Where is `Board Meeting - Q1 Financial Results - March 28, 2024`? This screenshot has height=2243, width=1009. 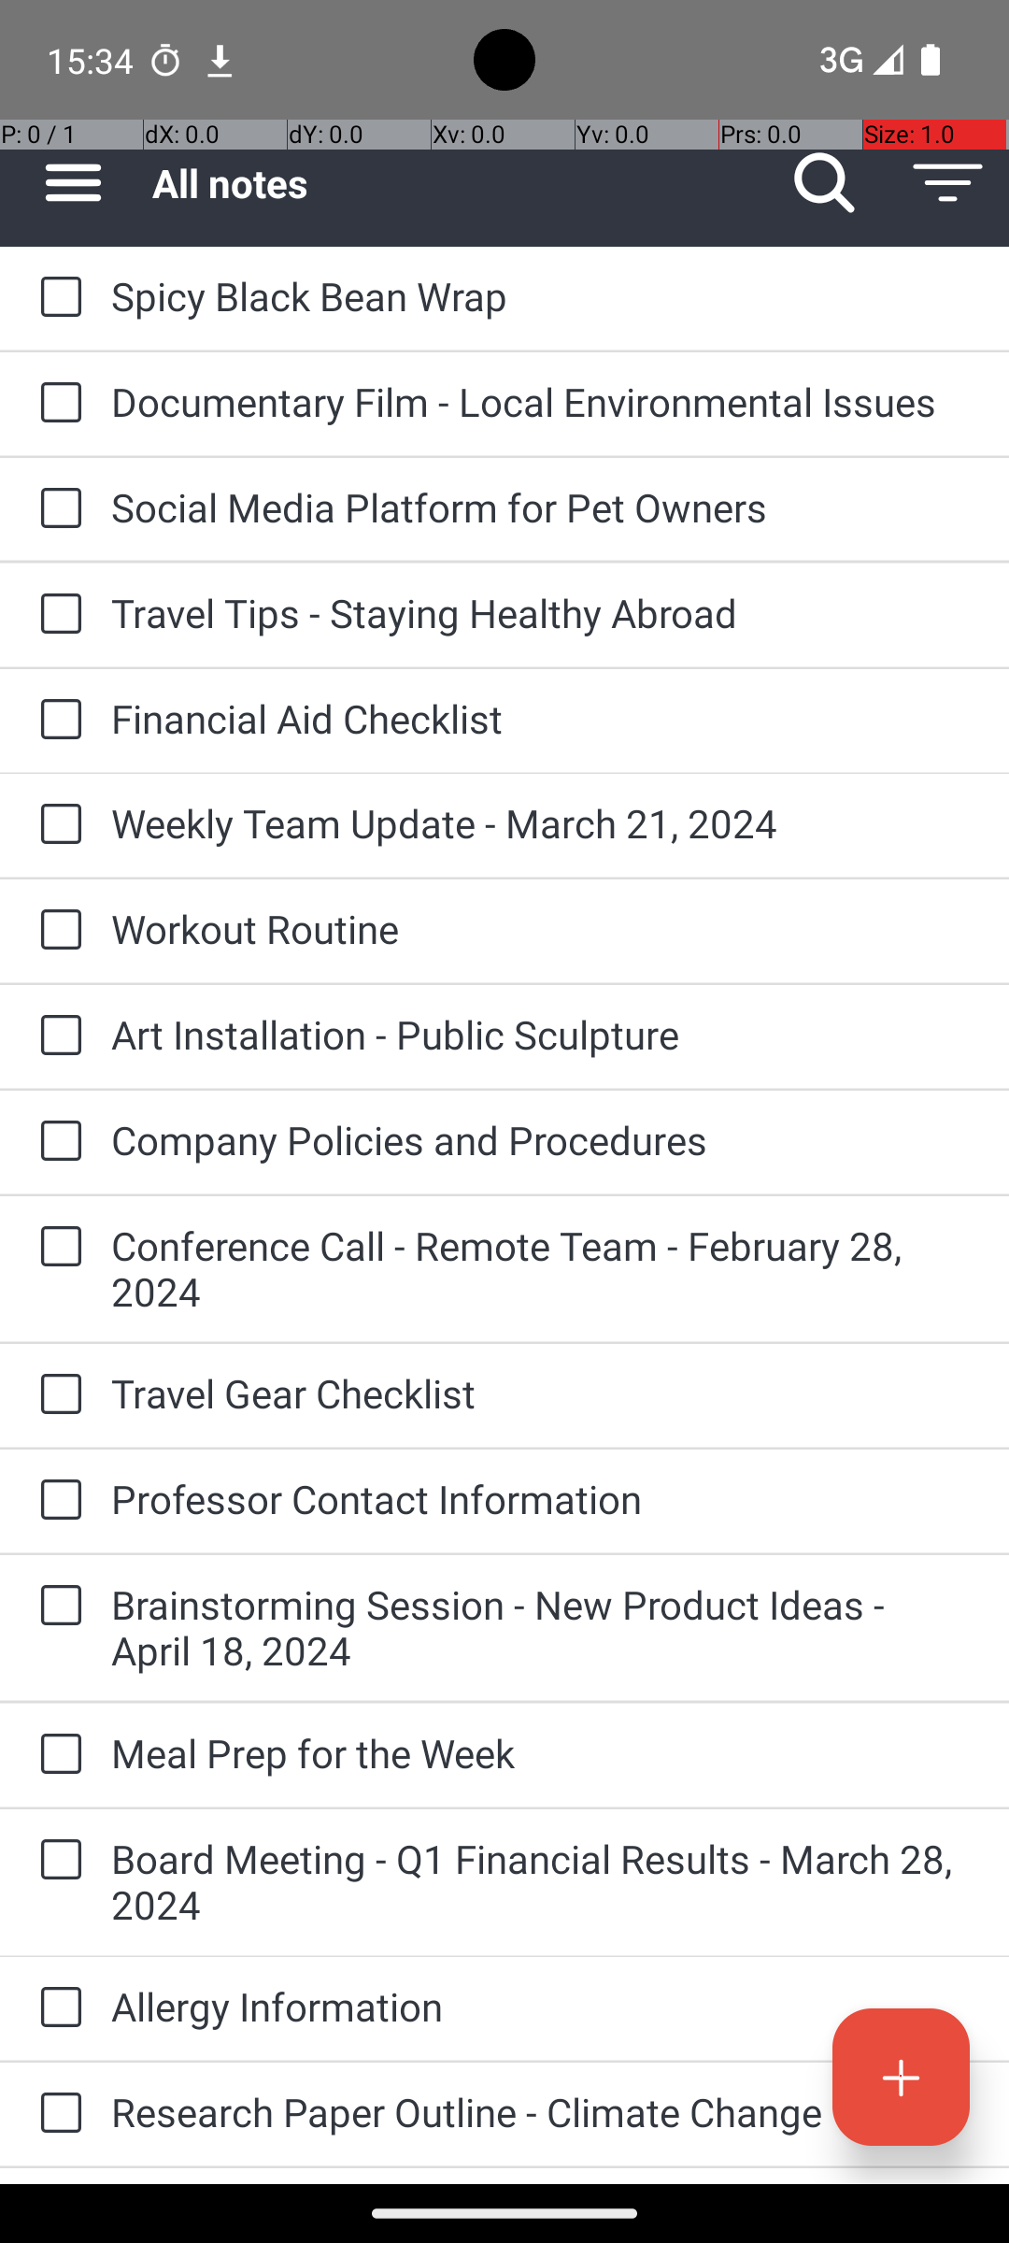
Board Meeting - Q1 Financial Results - March 28, 2024 is located at coordinates (542, 1881).